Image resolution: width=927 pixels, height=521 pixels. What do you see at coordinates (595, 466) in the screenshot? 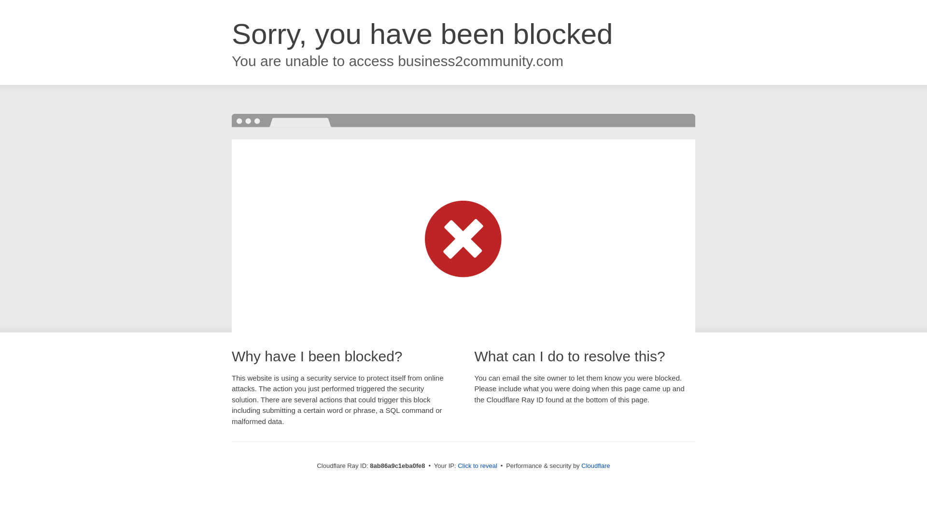
I see `Cloudflare` at bounding box center [595, 466].